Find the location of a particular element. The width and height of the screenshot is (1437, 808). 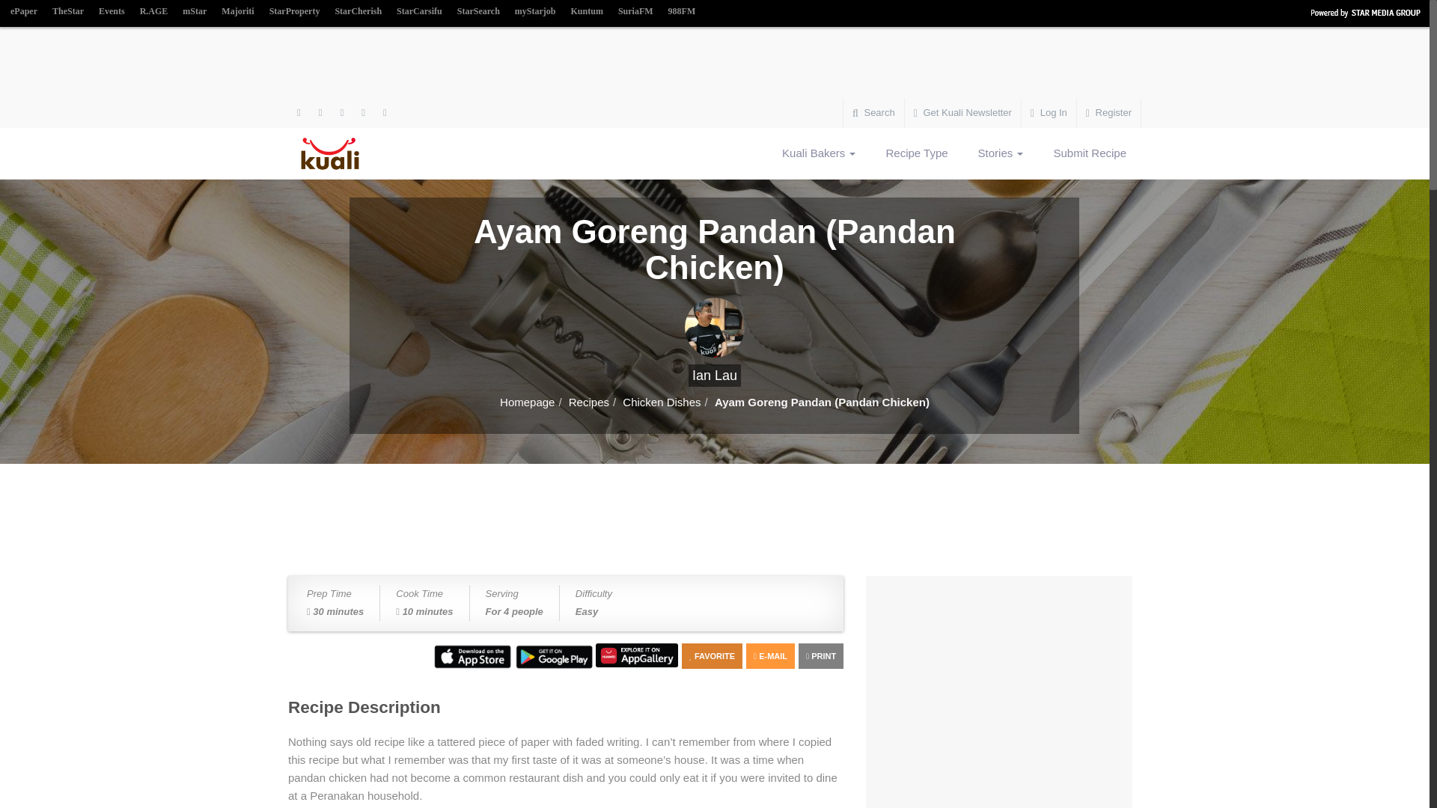

StarProperty is located at coordinates (294, 12).